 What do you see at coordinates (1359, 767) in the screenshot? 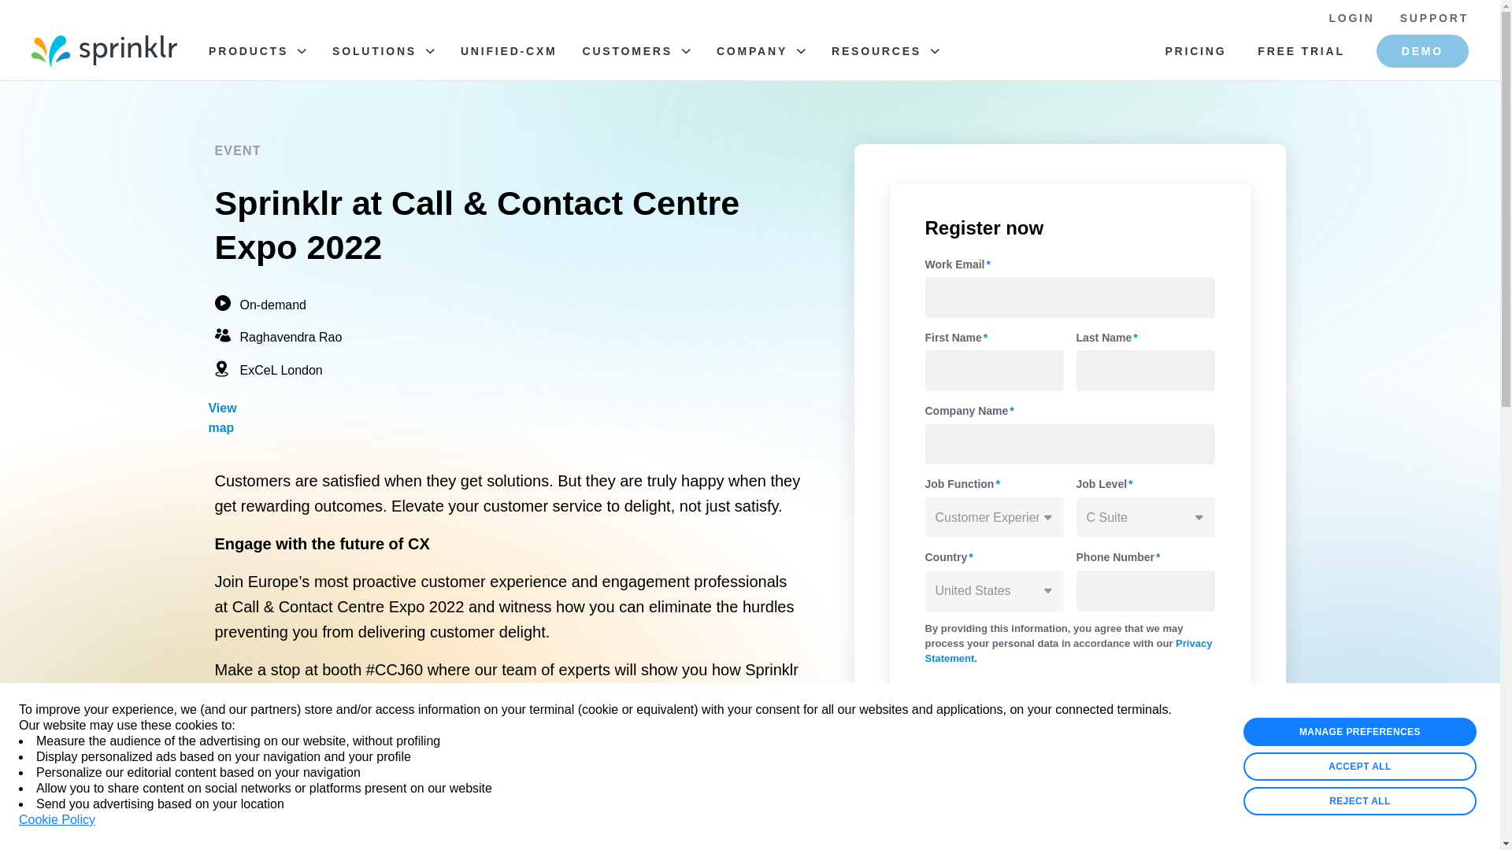
I see `ACCEPT ALL` at bounding box center [1359, 767].